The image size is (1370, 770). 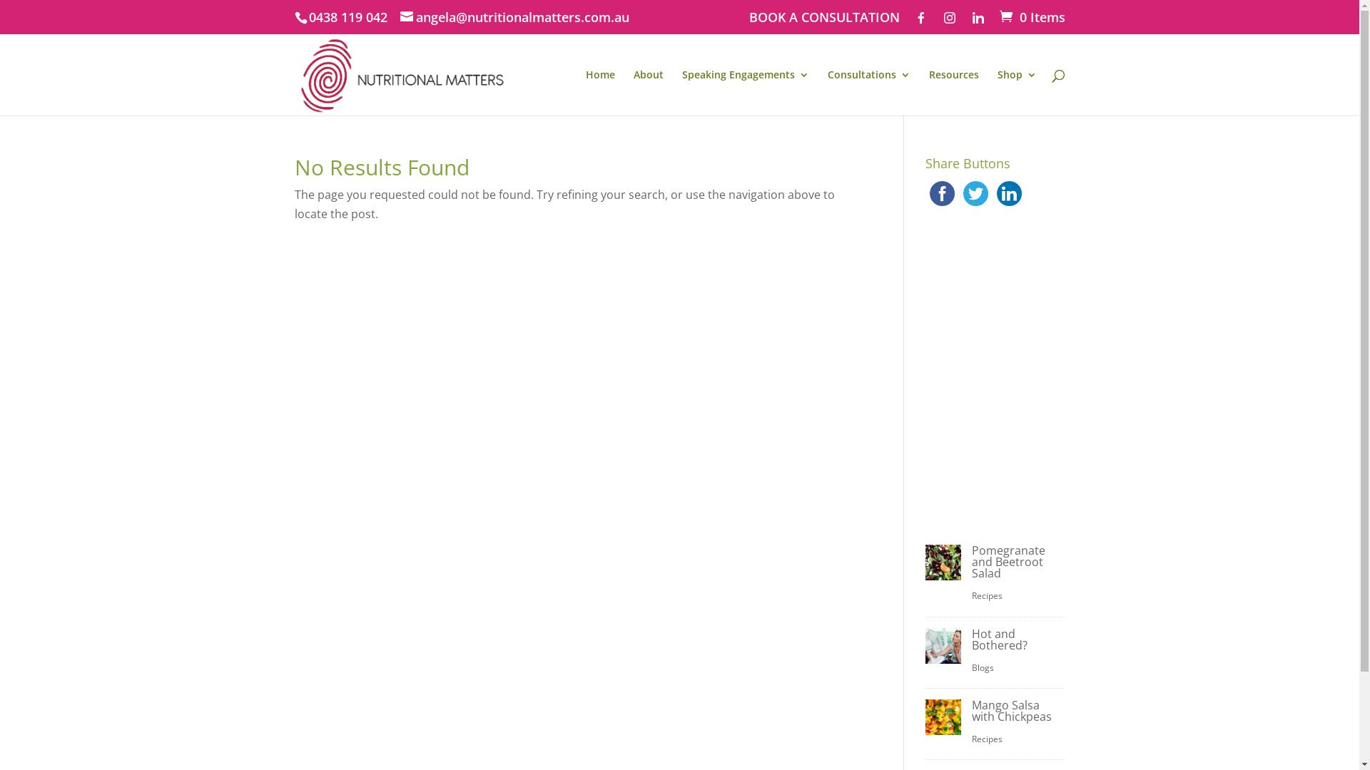 What do you see at coordinates (1030, 17) in the screenshot?
I see `0 Items` at bounding box center [1030, 17].